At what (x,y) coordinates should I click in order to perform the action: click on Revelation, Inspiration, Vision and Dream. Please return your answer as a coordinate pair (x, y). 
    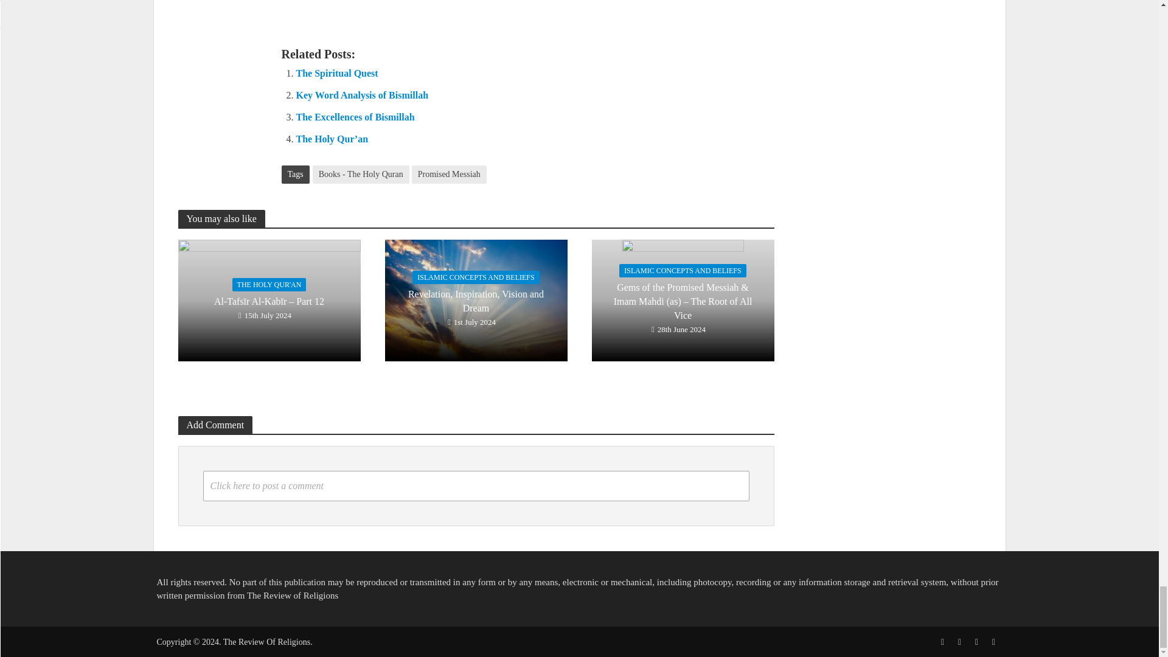
    Looking at the image, I should click on (475, 299).